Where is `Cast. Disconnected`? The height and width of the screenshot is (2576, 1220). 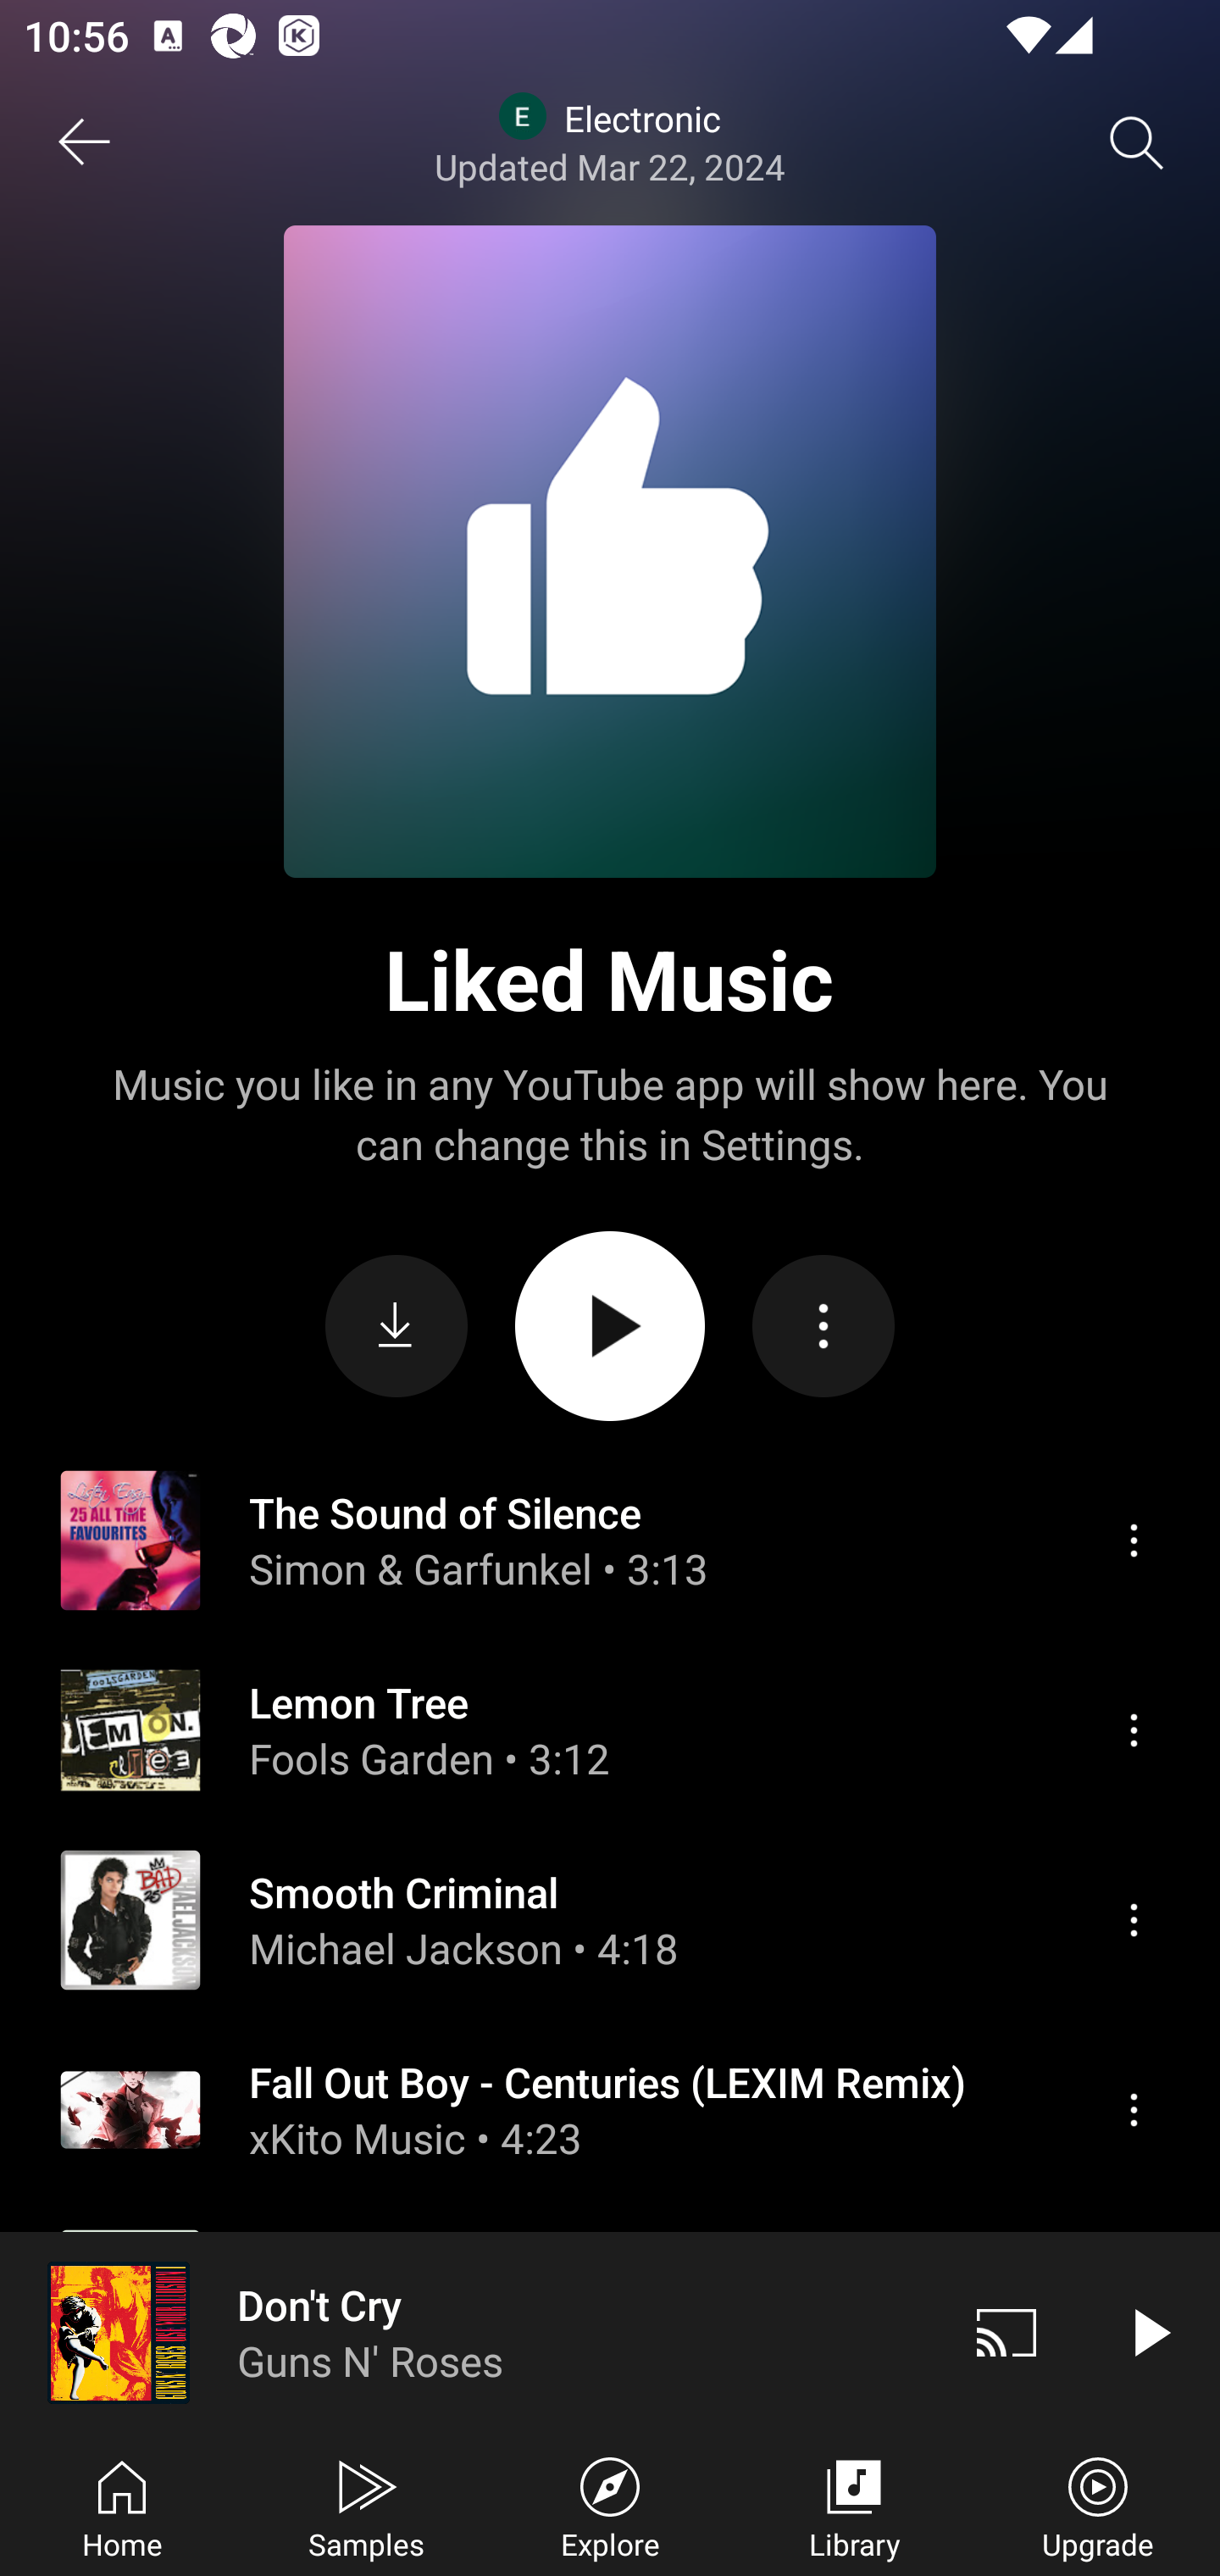 Cast. Disconnected is located at coordinates (1006, 2332).